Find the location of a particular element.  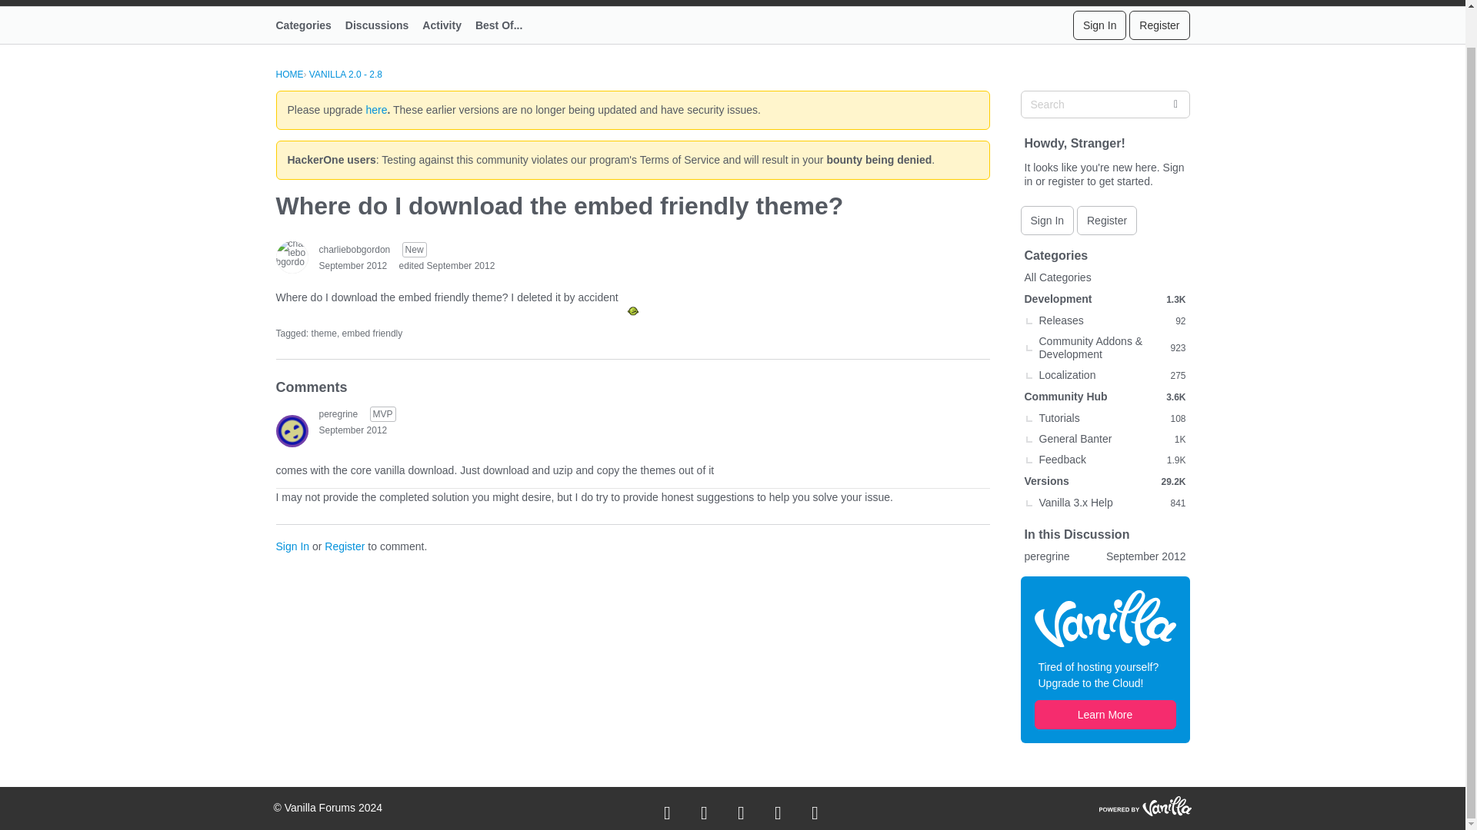

Register is located at coordinates (345, 546).